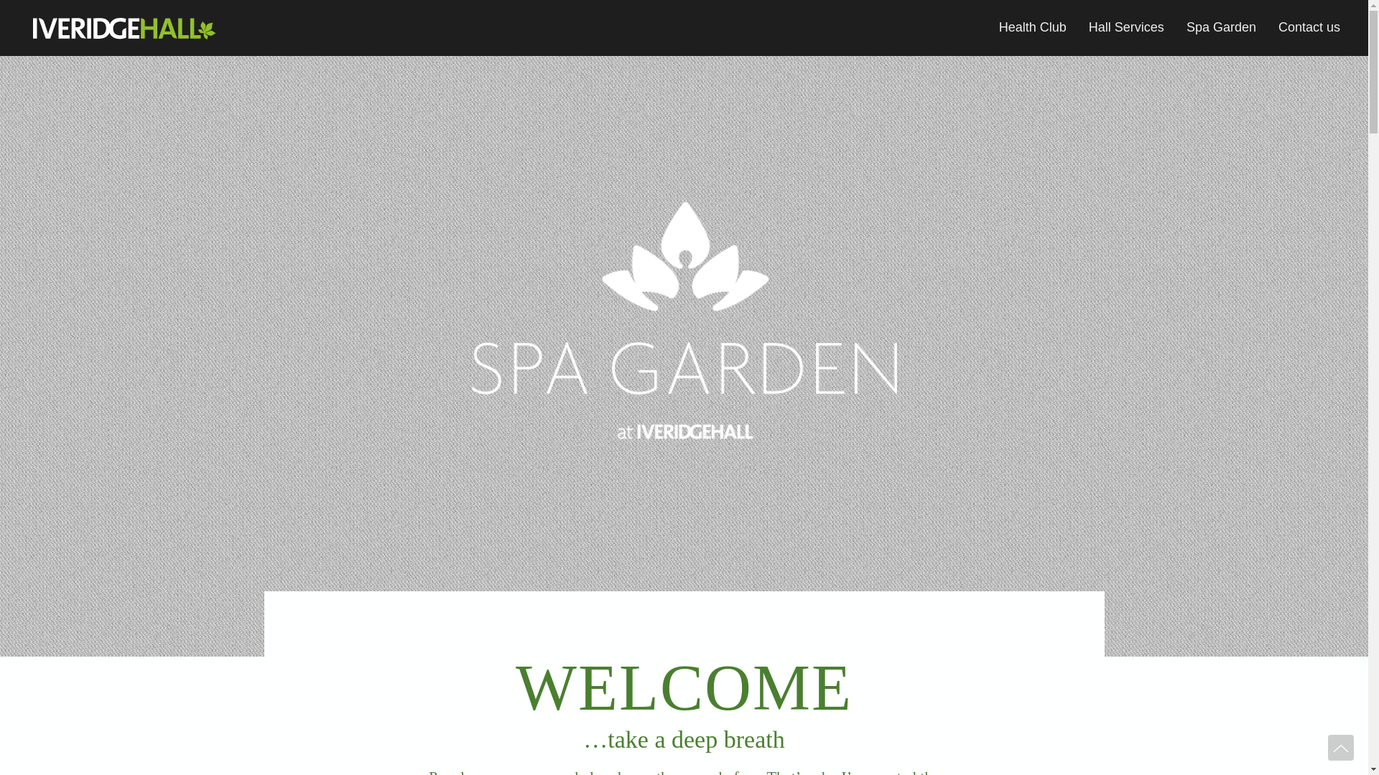 This screenshot has width=1379, height=775. What do you see at coordinates (1309, 27) in the screenshot?
I see `Contact us` at bounding box center [1309, 27].